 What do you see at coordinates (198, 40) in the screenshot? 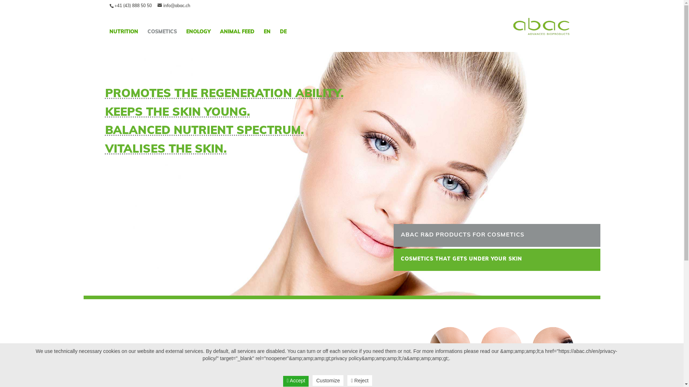
I see `ENOLOGY` at bounding box center [198, 40].